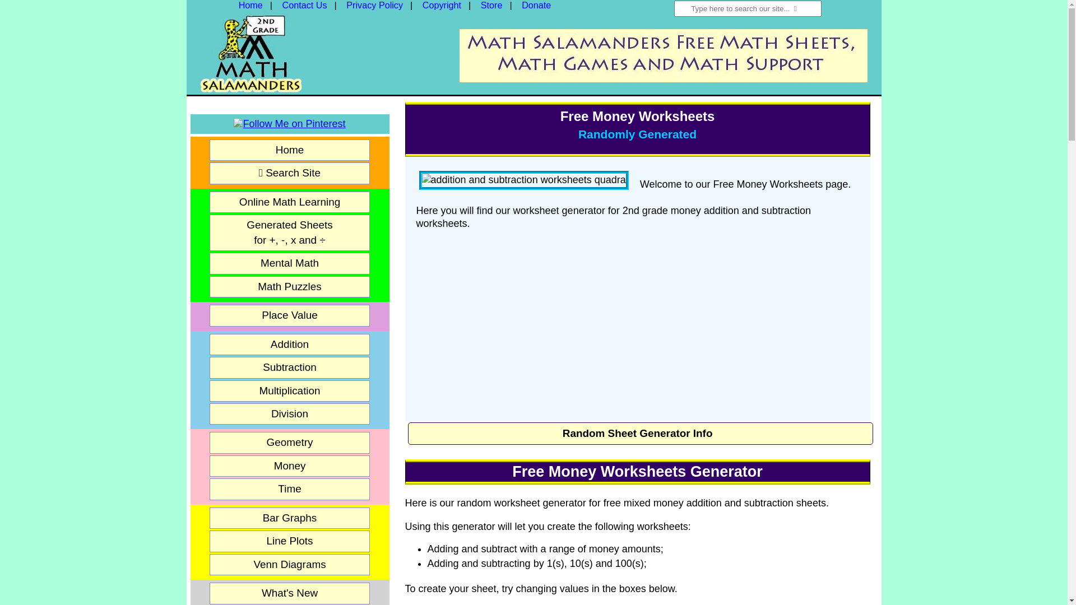 Image resolution: width=1076 pixels, height=605 pixels. What do you see at coordinates (305, 5) in the screenshot?
I see `Contact Us` at bounding box center [305, 5].